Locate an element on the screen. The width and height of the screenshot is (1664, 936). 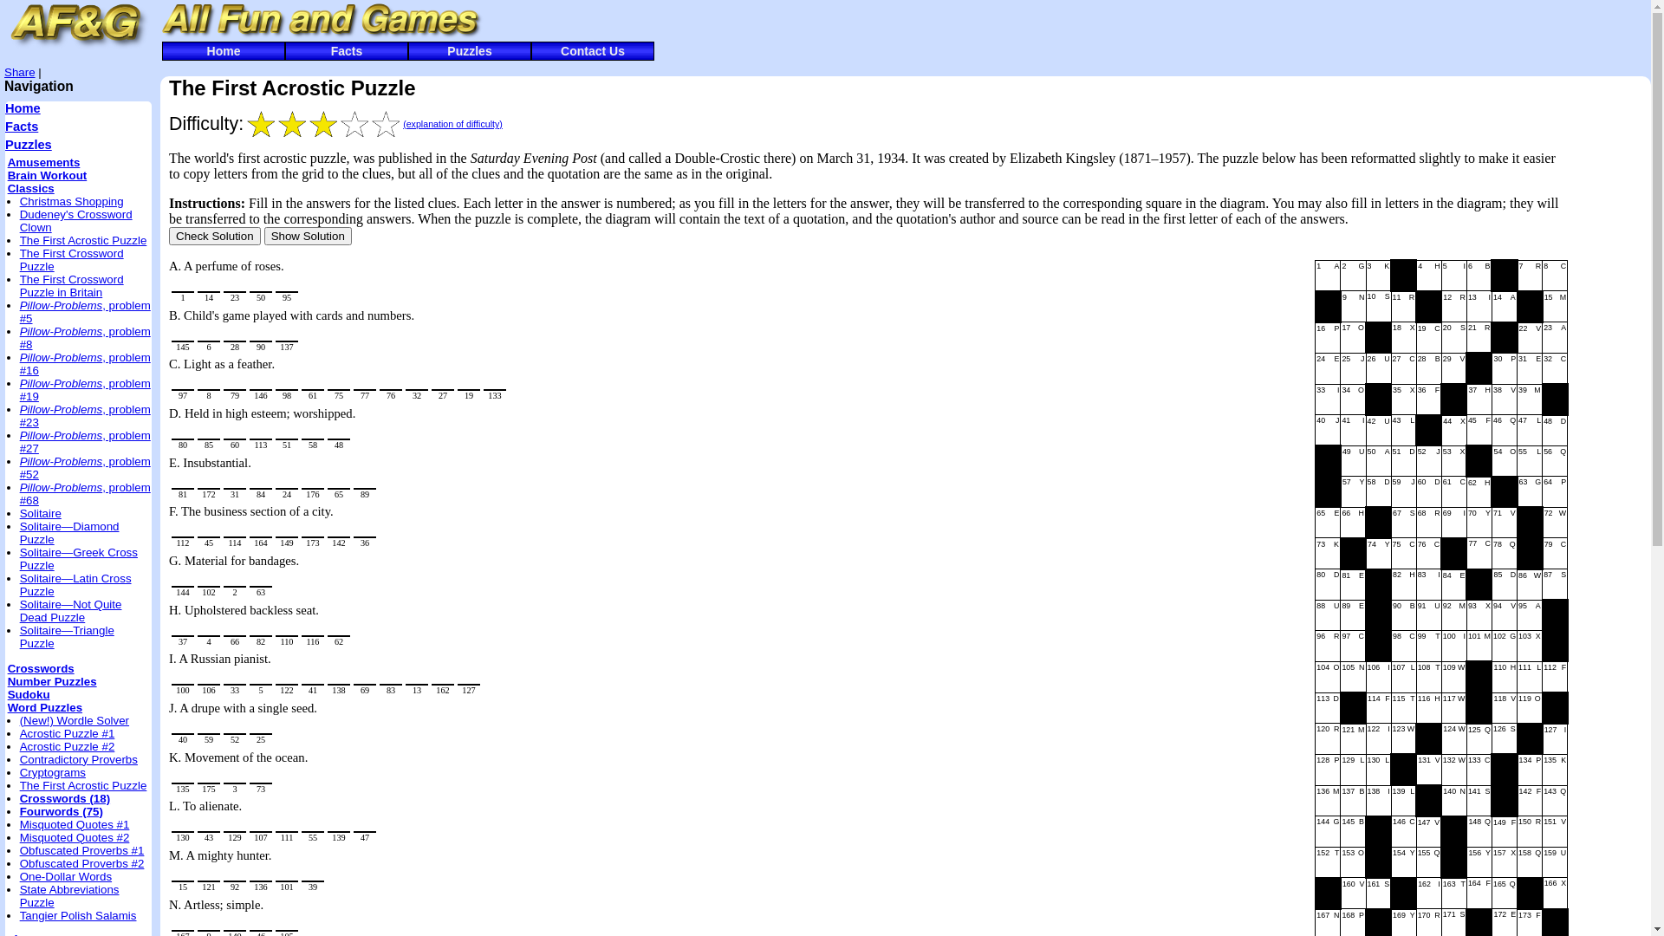
Dudeney's Crossword Clown is located at coordinates (76, 221).